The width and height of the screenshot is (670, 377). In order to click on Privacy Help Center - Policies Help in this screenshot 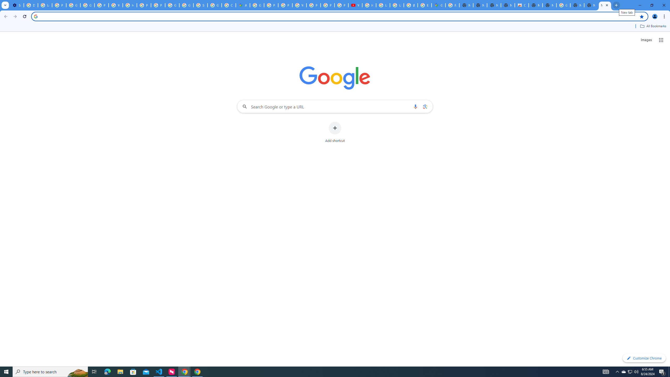, I will do `click(285, 5)`.